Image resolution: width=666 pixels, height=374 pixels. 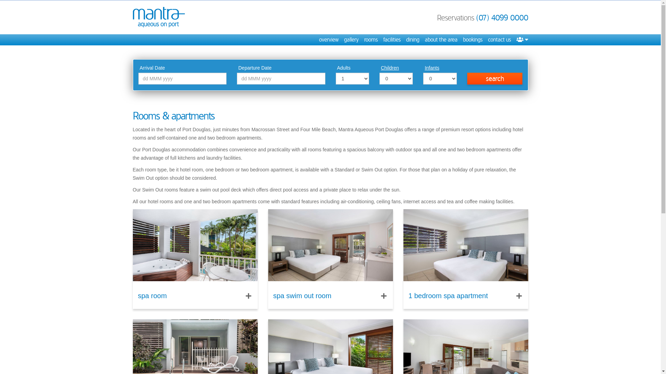 I want to click on contact us, so click(x=499, y=40).